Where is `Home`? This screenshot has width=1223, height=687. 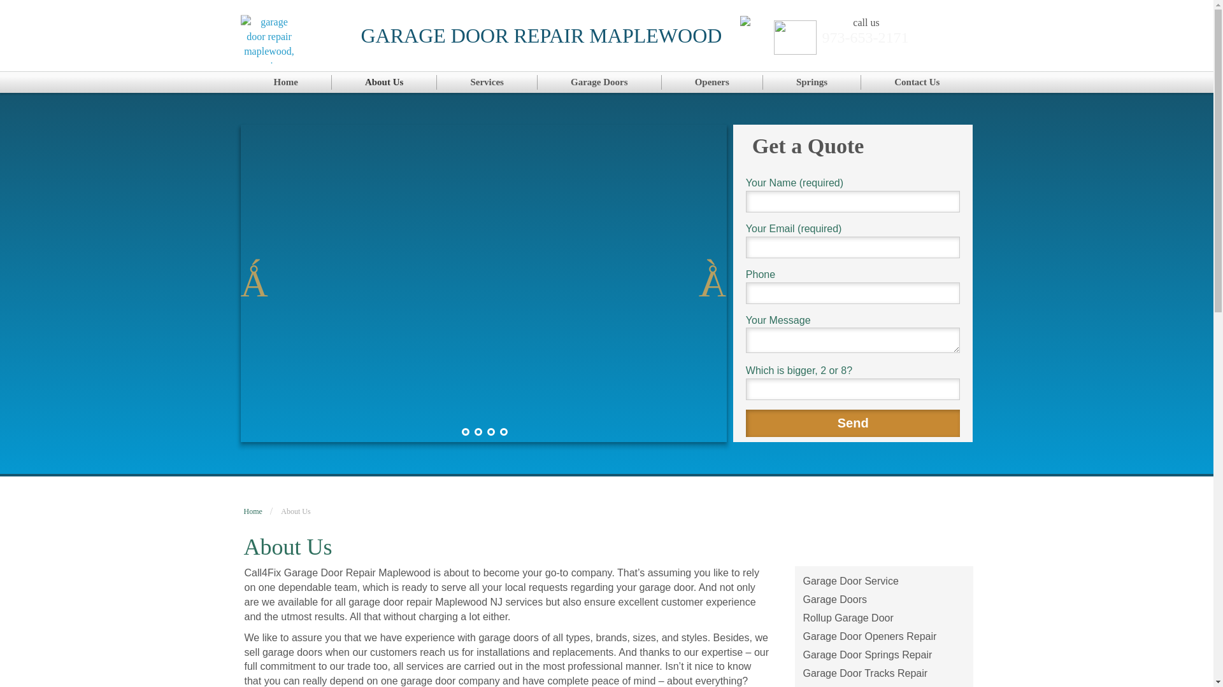
Home is located at coordinates (286, 82).